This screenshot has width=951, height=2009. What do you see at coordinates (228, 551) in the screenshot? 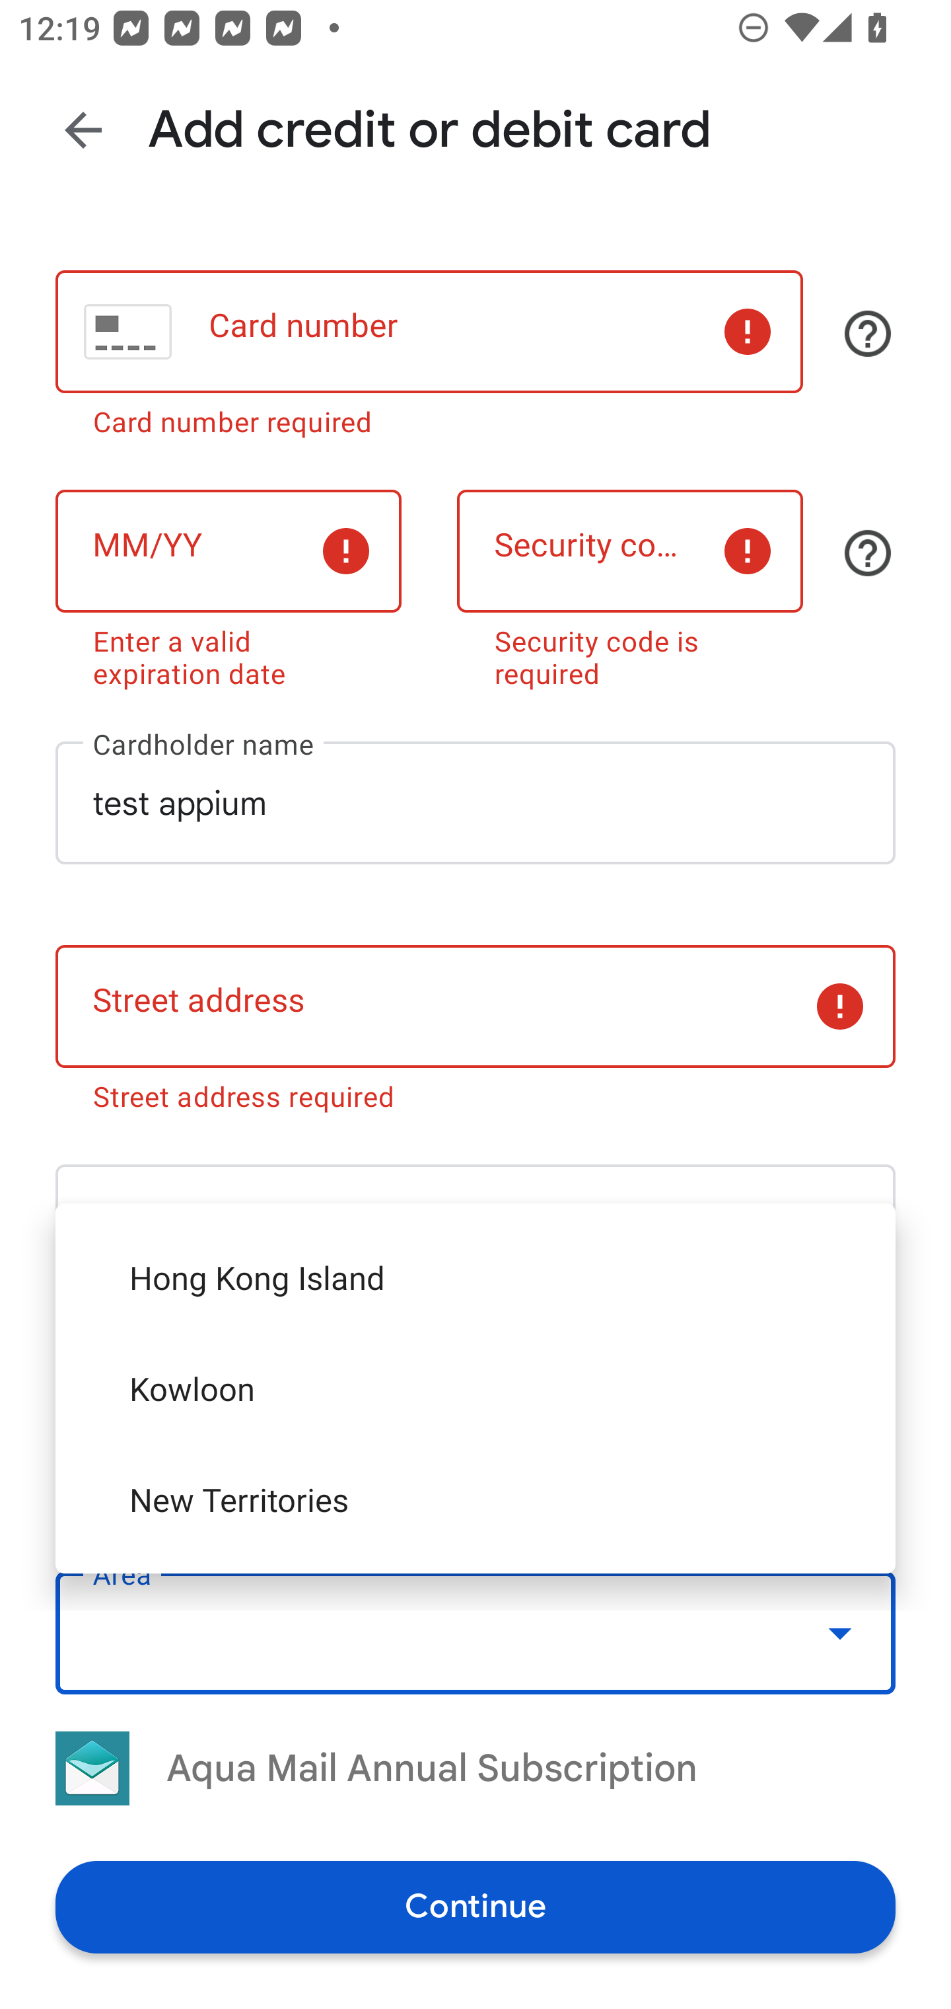
I see `Expiration date, 2 digit month, 2 digit year` at bounding box center [228, 551].